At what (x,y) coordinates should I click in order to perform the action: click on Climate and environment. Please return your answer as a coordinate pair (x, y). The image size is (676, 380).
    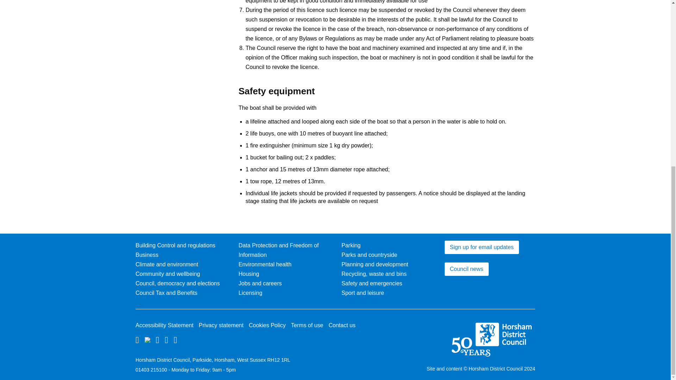
    Looking at the image, I should click on (167, 265).